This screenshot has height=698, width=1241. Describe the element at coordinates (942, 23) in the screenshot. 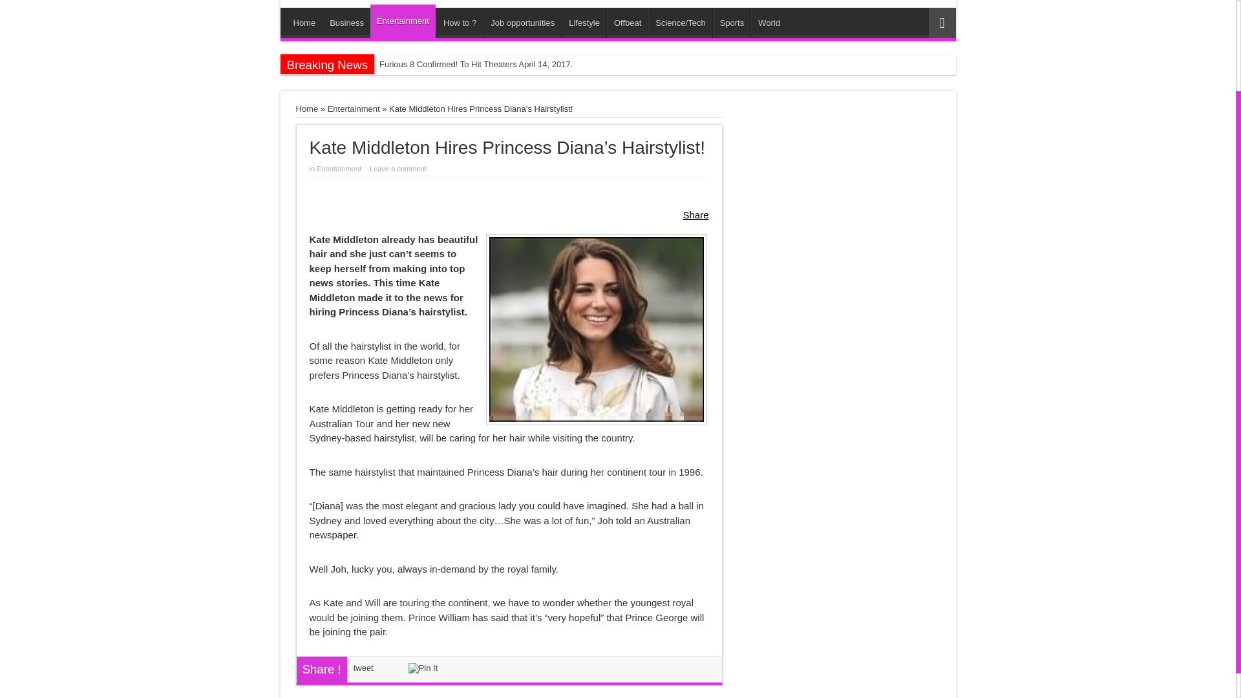

I see `Random Article` at that location.